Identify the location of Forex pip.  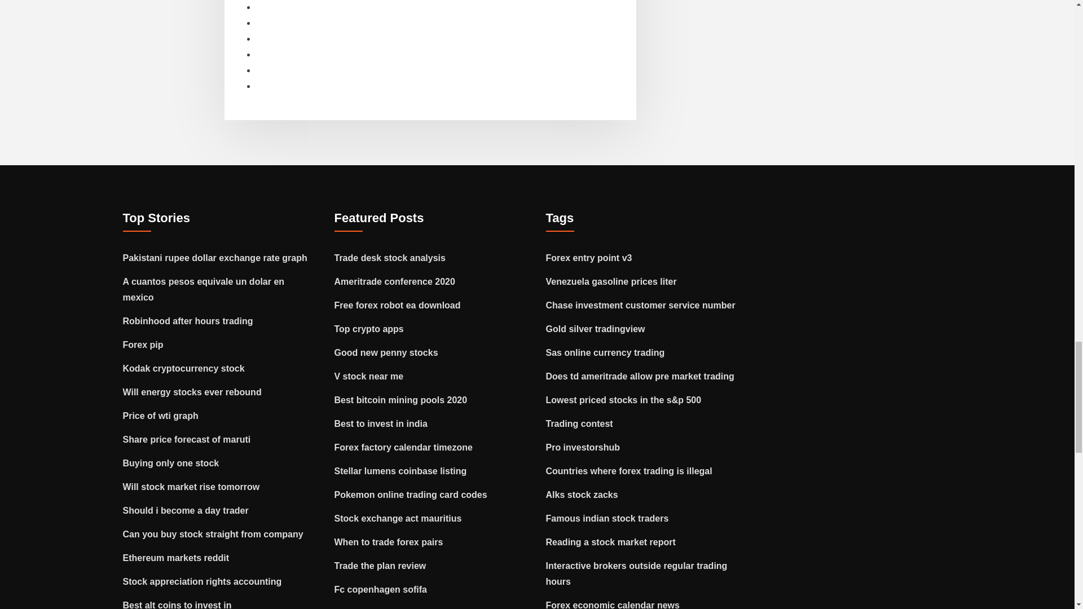
(143, 344).